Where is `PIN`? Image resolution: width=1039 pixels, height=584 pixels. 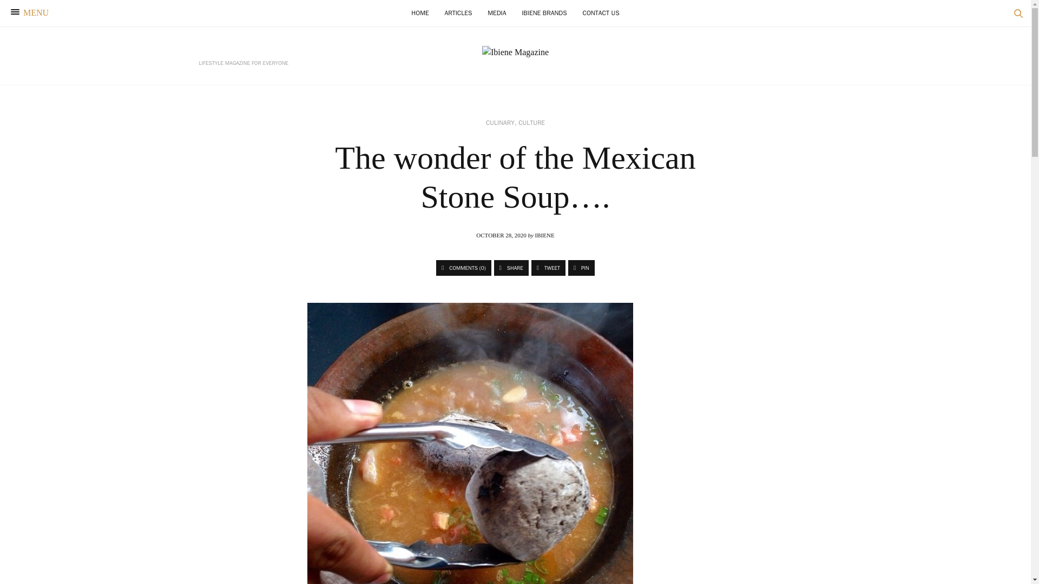 PIN is located at coordinates (581, 267).